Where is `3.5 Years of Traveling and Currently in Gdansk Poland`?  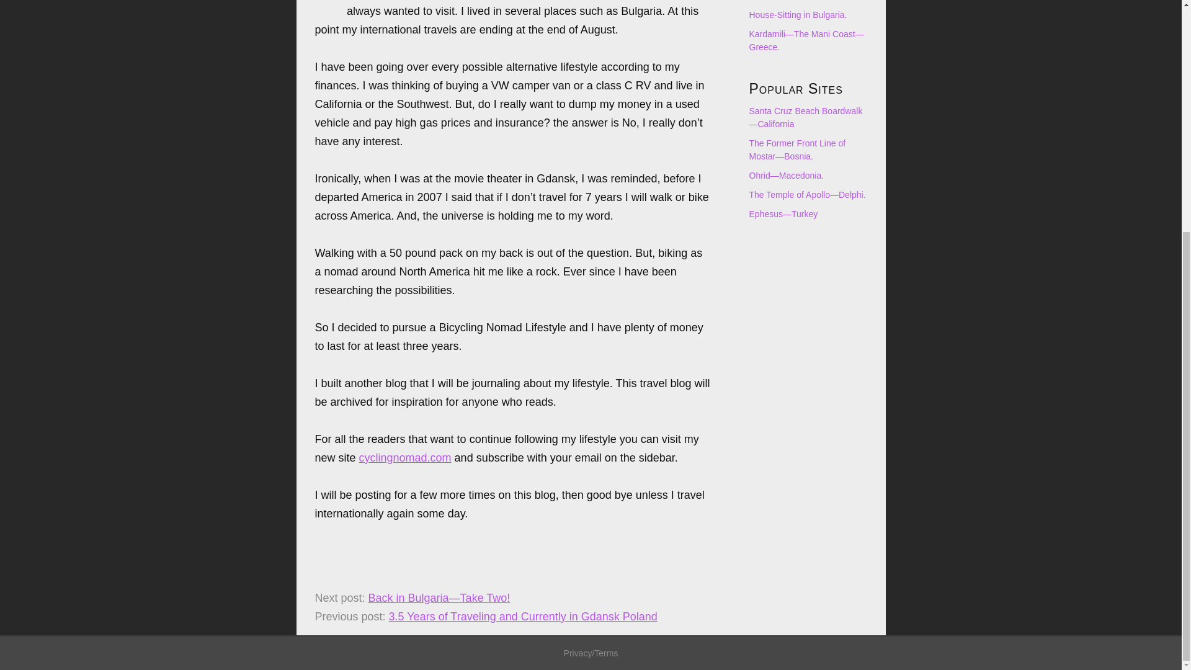 3.5 Years of Traveling and Currently in Gdansk Poland is located at coordinates (523, 617).